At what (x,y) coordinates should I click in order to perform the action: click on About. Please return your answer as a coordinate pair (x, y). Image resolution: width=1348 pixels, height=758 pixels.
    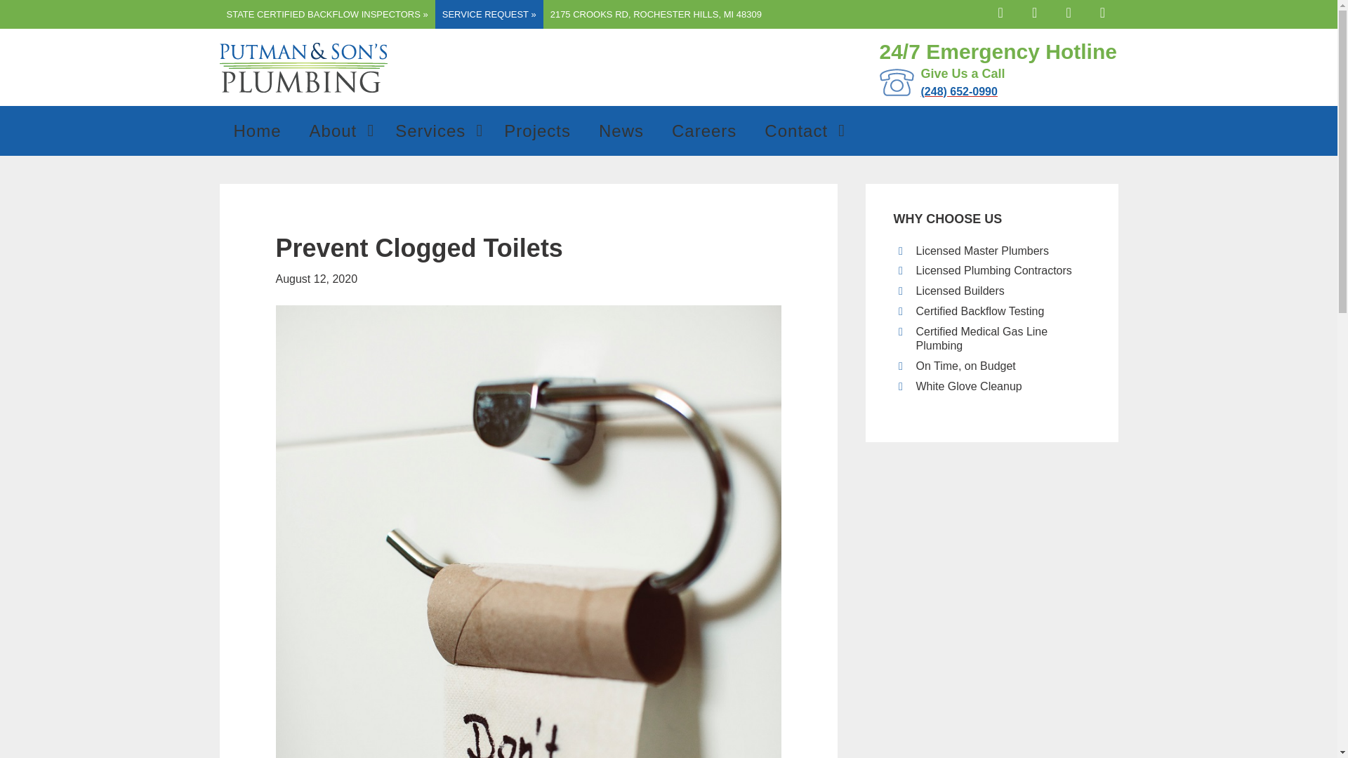
    Looking at the image, I should click on (538, 131).